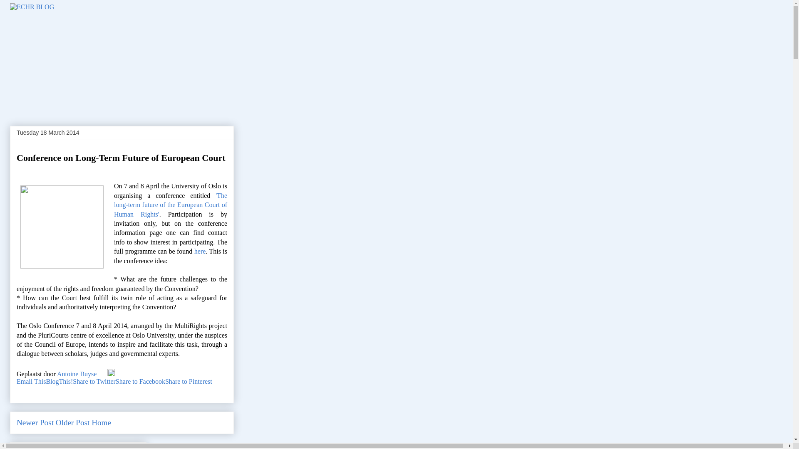 The width and height of the screenshot is (799, 449). Describe the element at coordinates (31, 381) in the screenshot. I see `Email This` at that location.